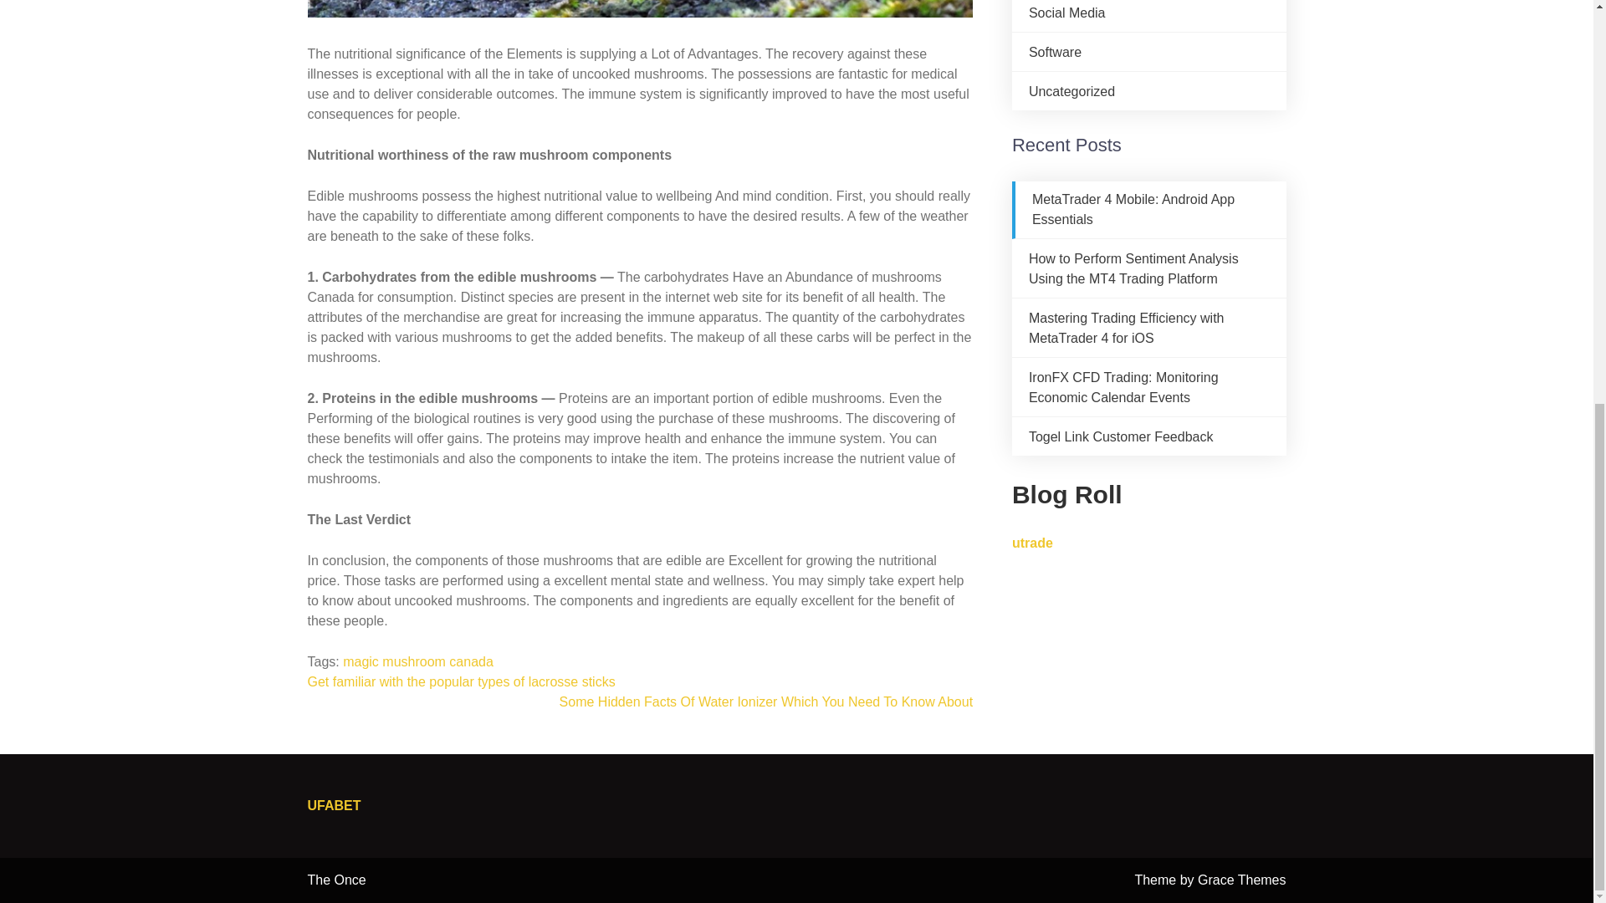 Image resolution: width=1606 pixels, height=903 pixels. I want to click on utrade, so click(1032, 543).